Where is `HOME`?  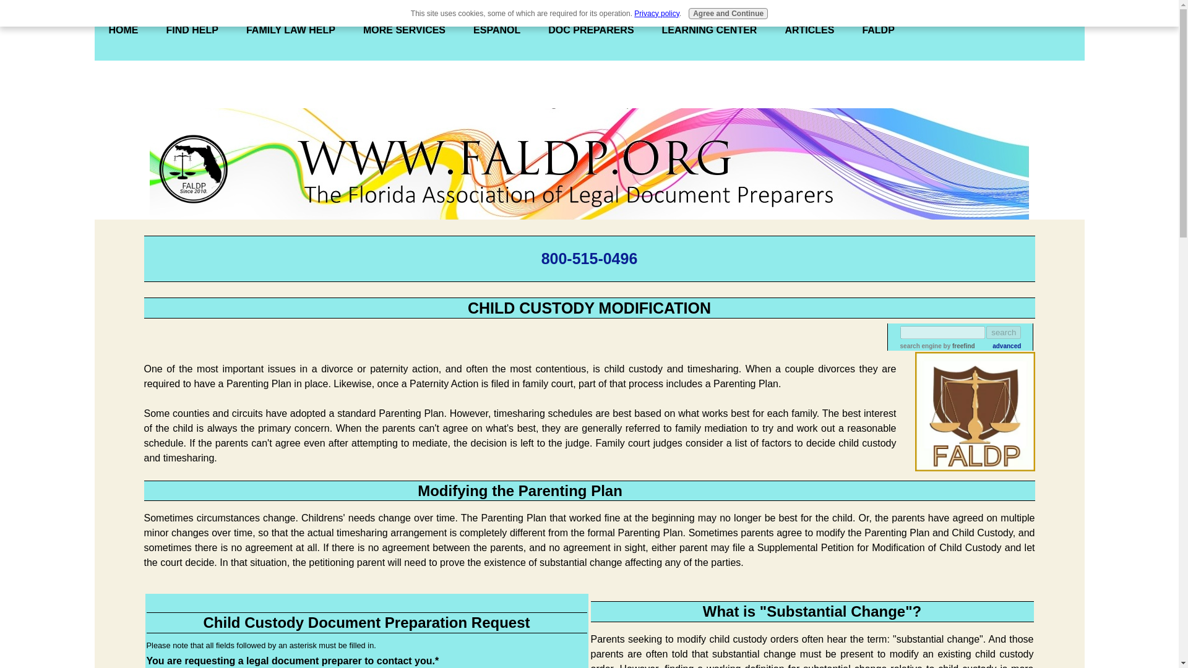
HOME is located at coordinates (123, 30).